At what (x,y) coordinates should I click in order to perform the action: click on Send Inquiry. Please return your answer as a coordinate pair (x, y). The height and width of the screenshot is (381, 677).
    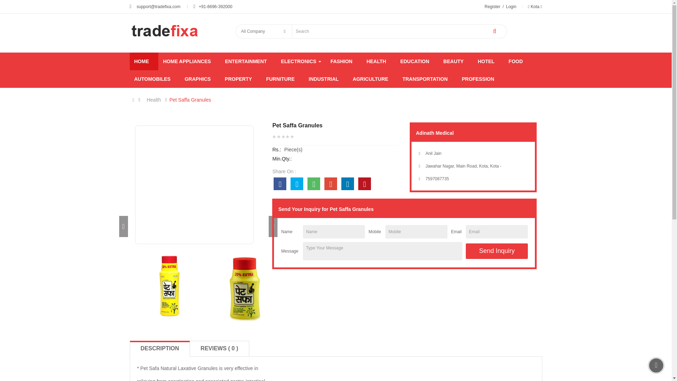
    Looking at the image, I should click on (496, 251).